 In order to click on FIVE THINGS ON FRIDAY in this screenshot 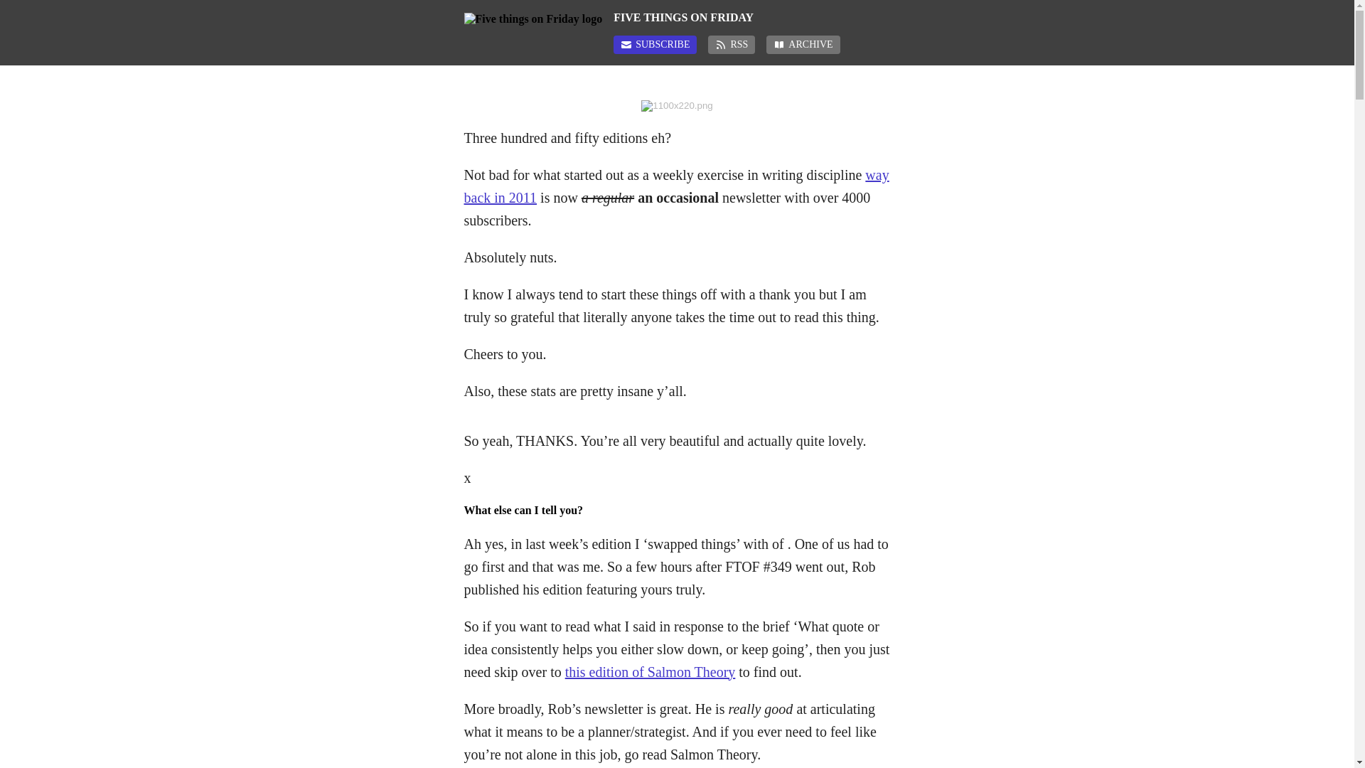, I will do `click(751, 17)`.